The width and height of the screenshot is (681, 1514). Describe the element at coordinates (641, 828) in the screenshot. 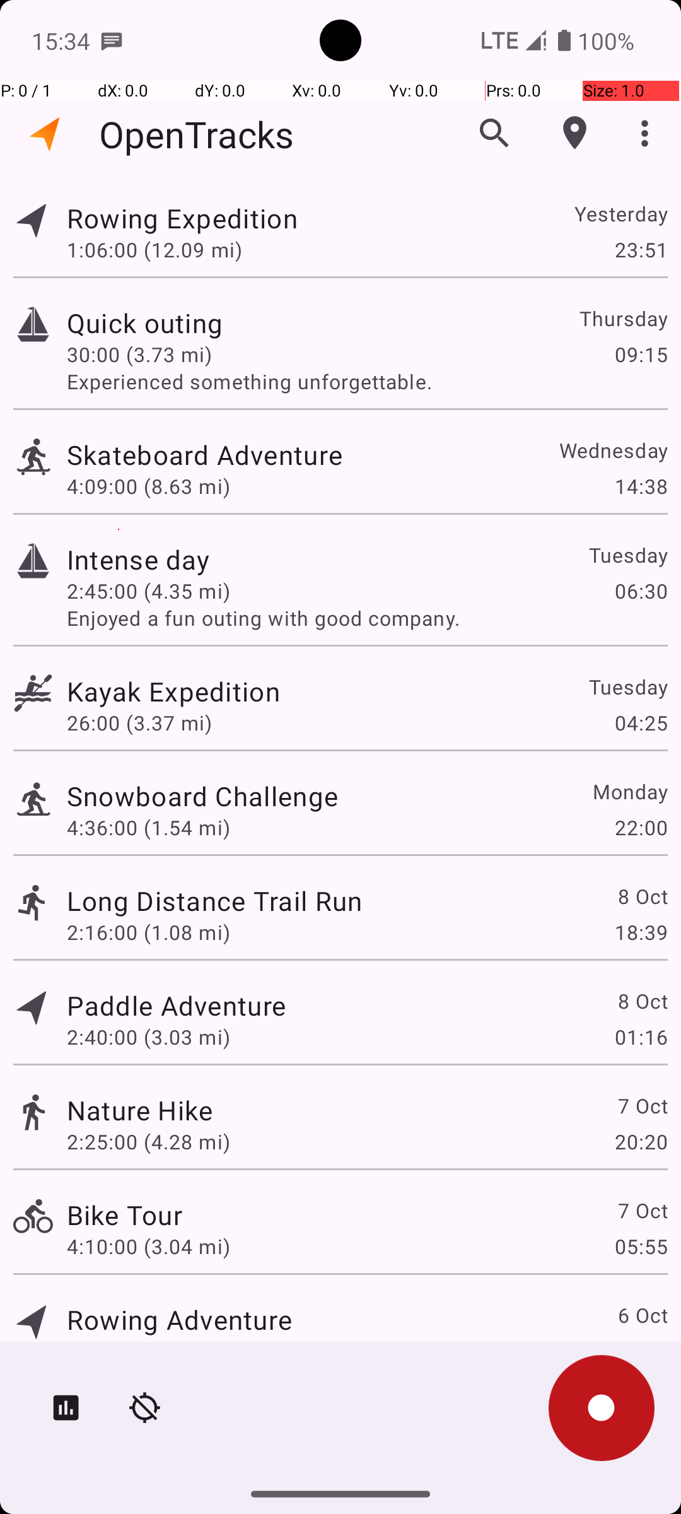

I see `22:00` at that location.